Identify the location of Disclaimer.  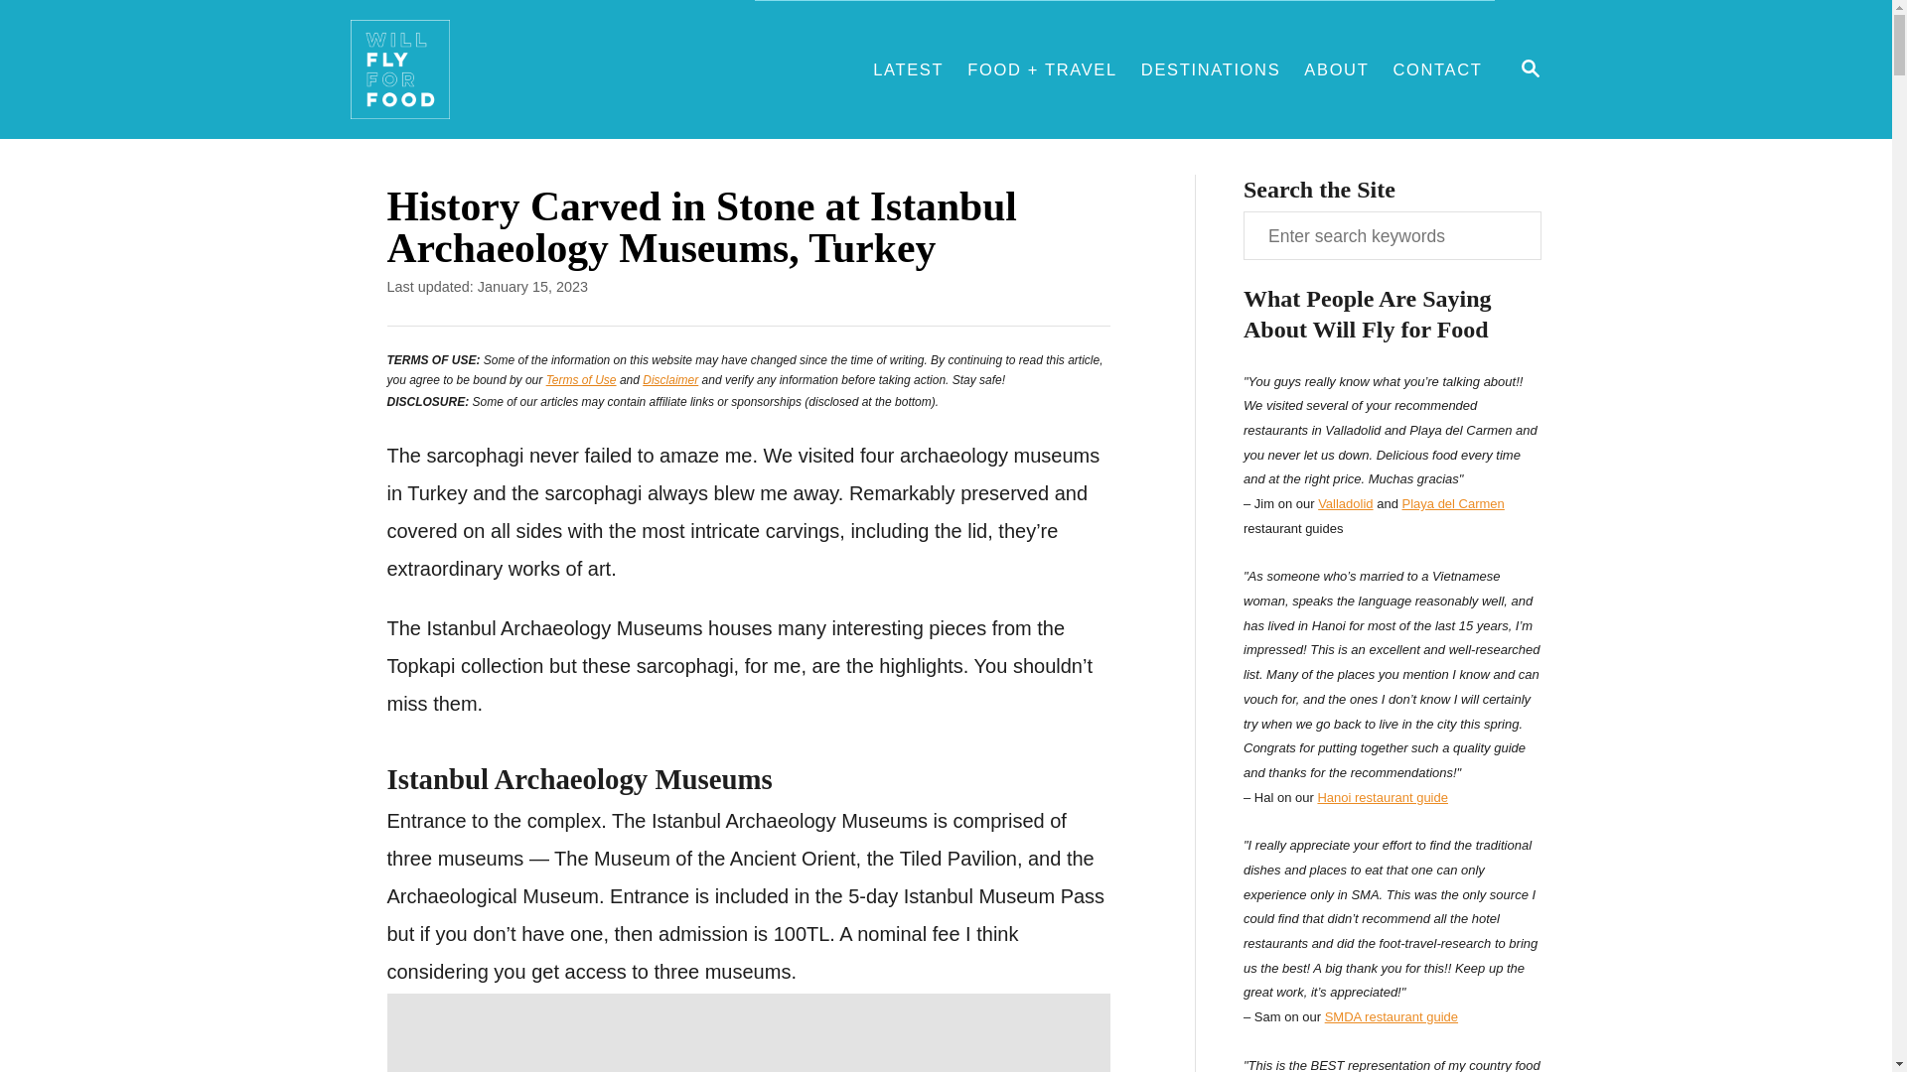
(669, 379).